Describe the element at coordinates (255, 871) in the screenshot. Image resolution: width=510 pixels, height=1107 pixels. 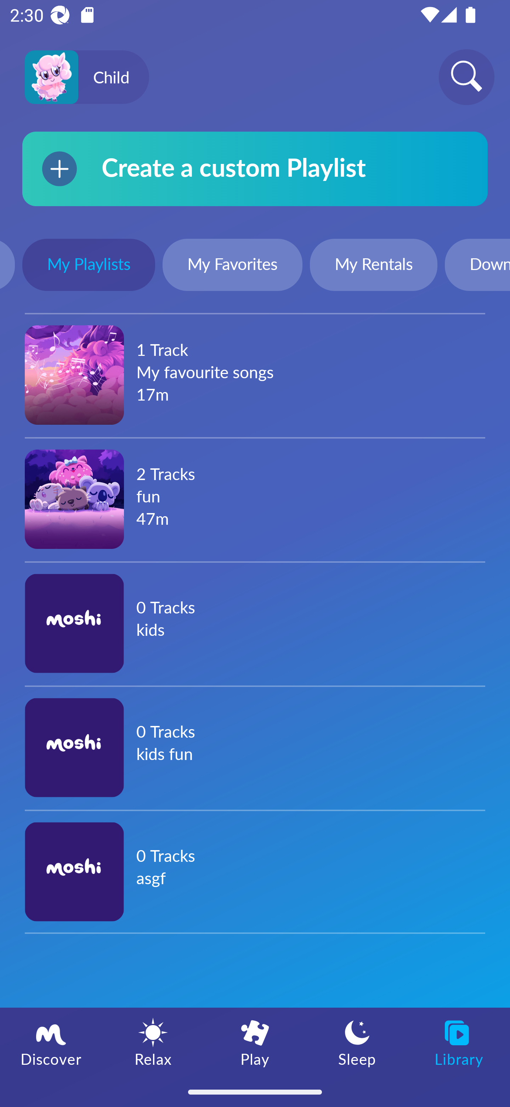
I see `0 Tracks asgf` at that location.